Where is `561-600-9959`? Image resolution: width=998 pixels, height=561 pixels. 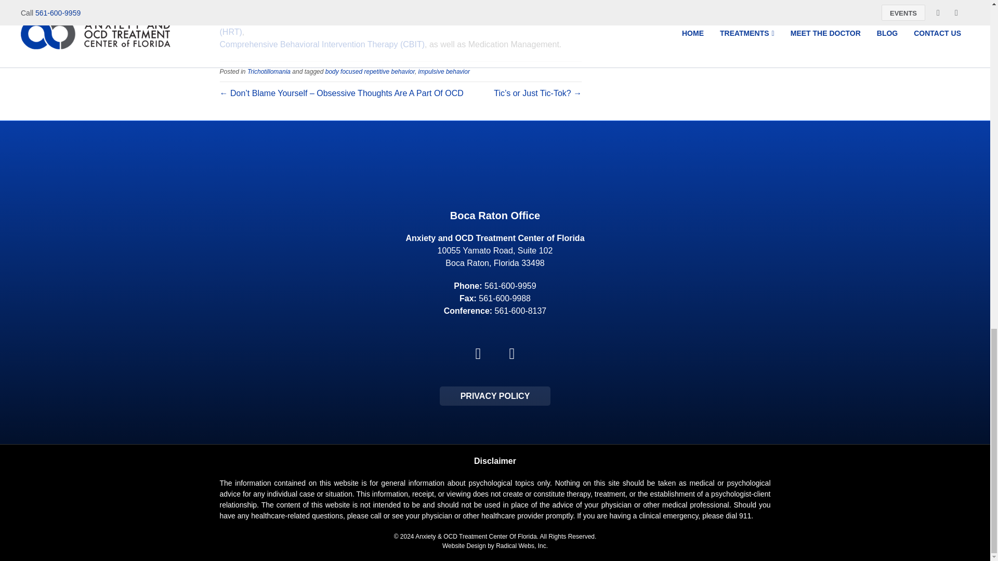
561-600-9959 is located at coordinates (510, 286).